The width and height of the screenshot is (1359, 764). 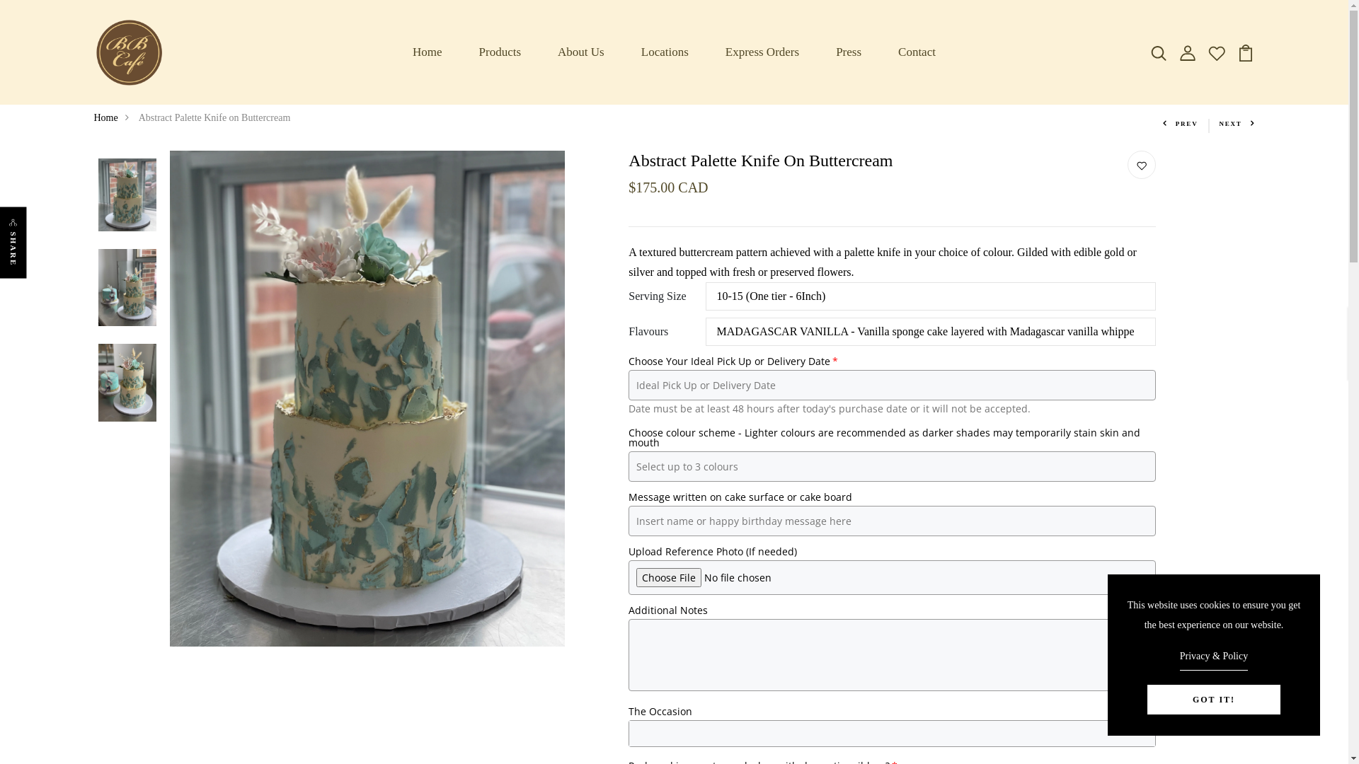 I want to click on Locations, so click(x=665, y=52).